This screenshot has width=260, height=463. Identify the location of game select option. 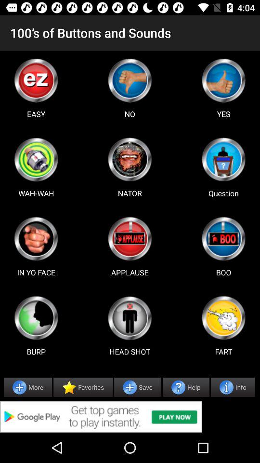
(223, 80).